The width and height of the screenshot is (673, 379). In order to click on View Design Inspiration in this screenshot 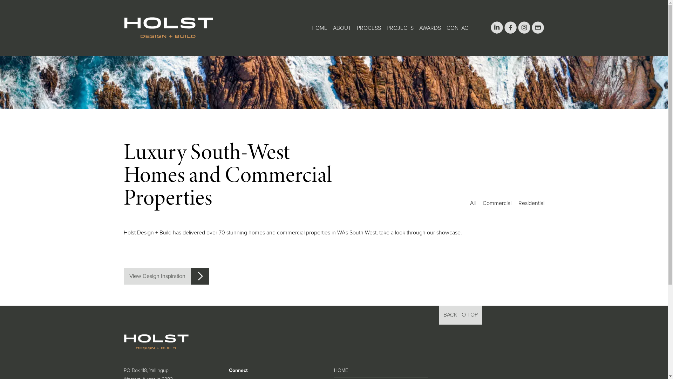, I will do `click(166, 276)`.